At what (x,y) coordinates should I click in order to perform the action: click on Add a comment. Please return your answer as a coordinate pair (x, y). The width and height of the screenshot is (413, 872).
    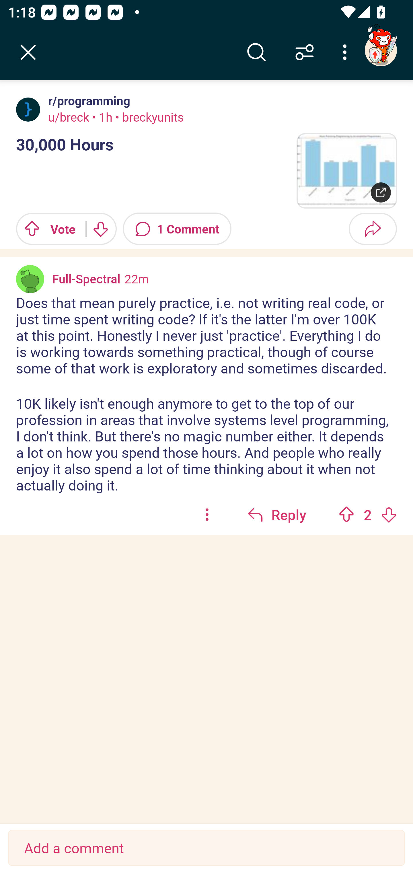
    Looking at the image, I should click on (206, 848).